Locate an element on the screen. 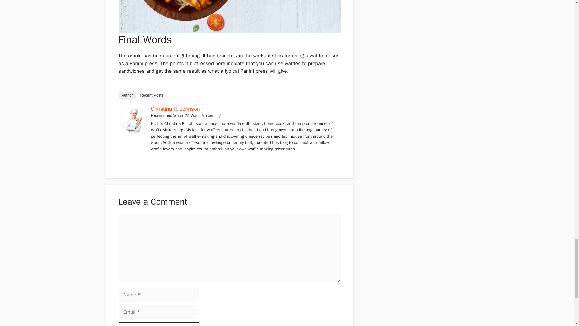 The image size is (579, 326). Christina R. Johnson is located at coordinates (134, 131).